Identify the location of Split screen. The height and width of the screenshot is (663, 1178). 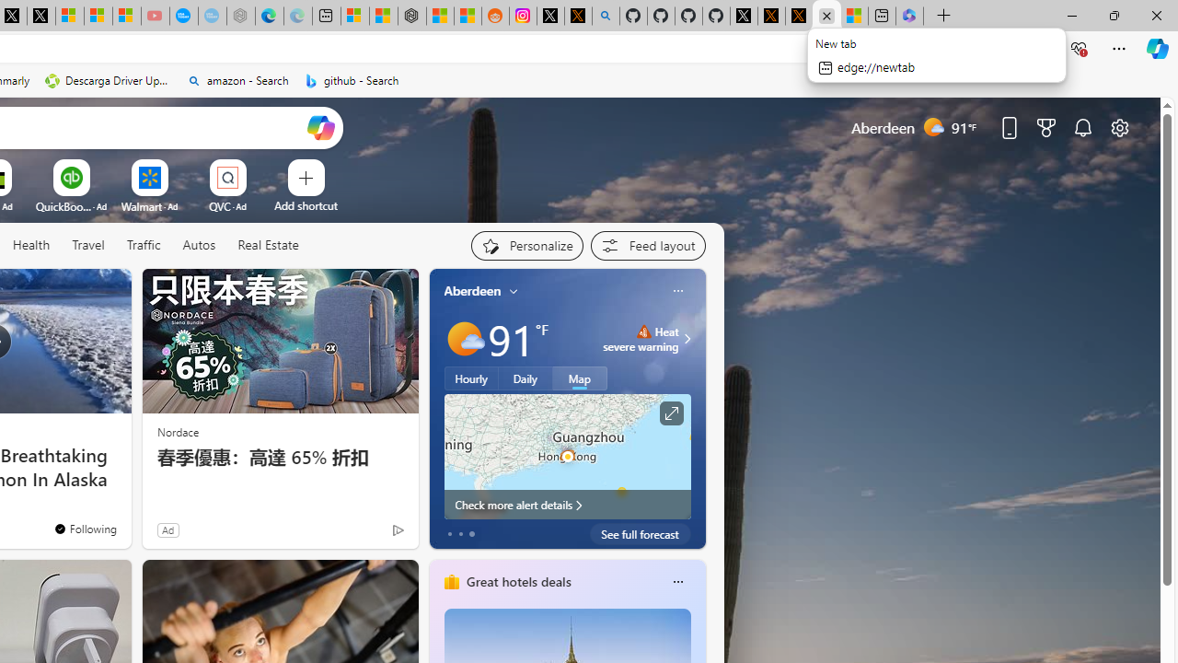
(997, 48).